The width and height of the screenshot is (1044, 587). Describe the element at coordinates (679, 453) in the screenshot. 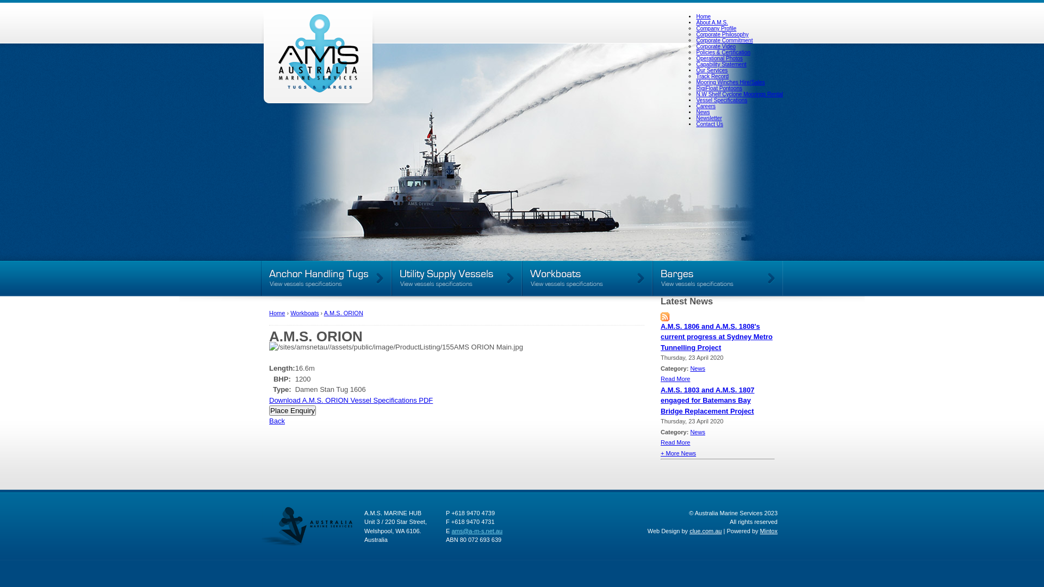

I see `+ More News` at that location.